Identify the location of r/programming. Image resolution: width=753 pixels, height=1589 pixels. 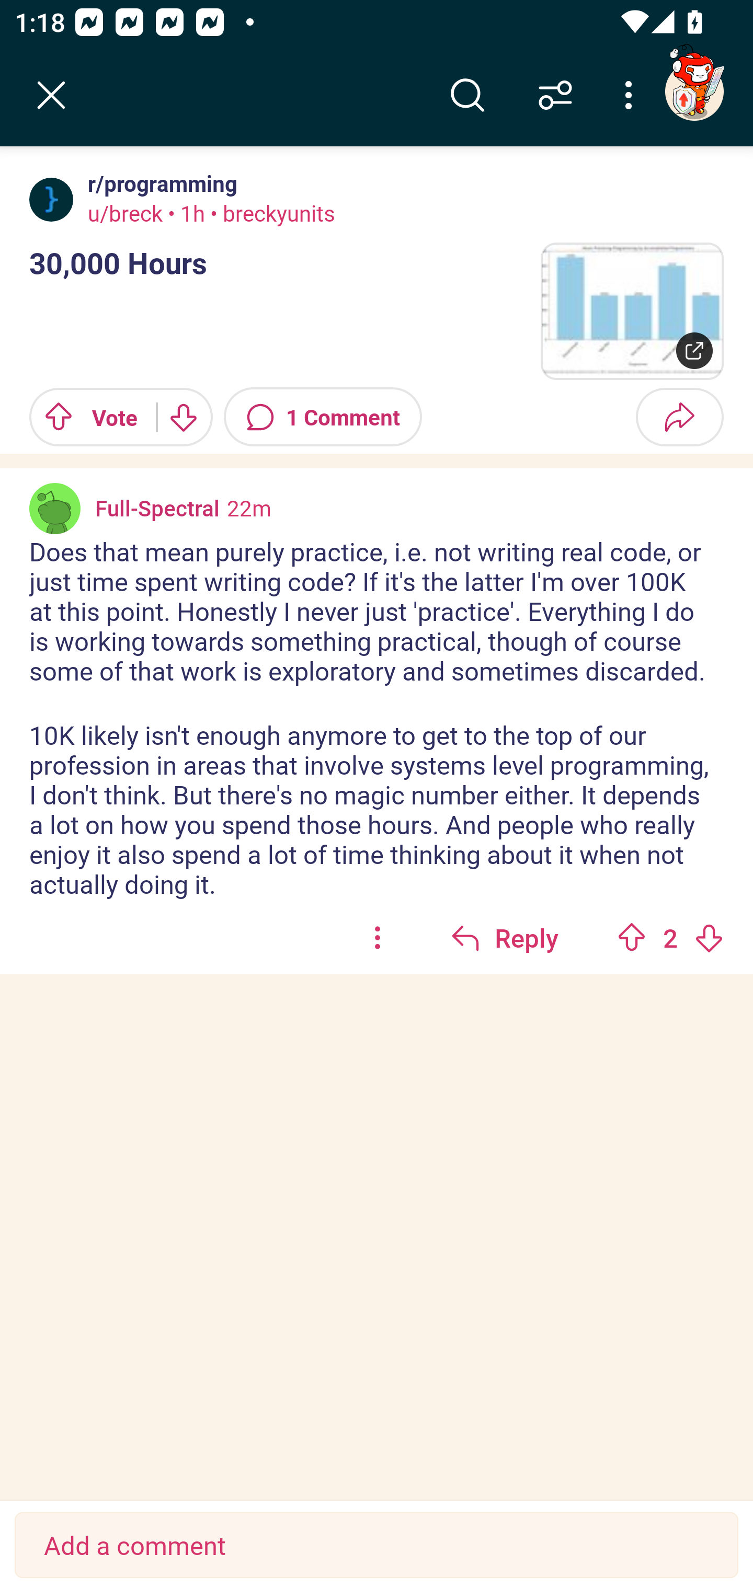
(159, 183).